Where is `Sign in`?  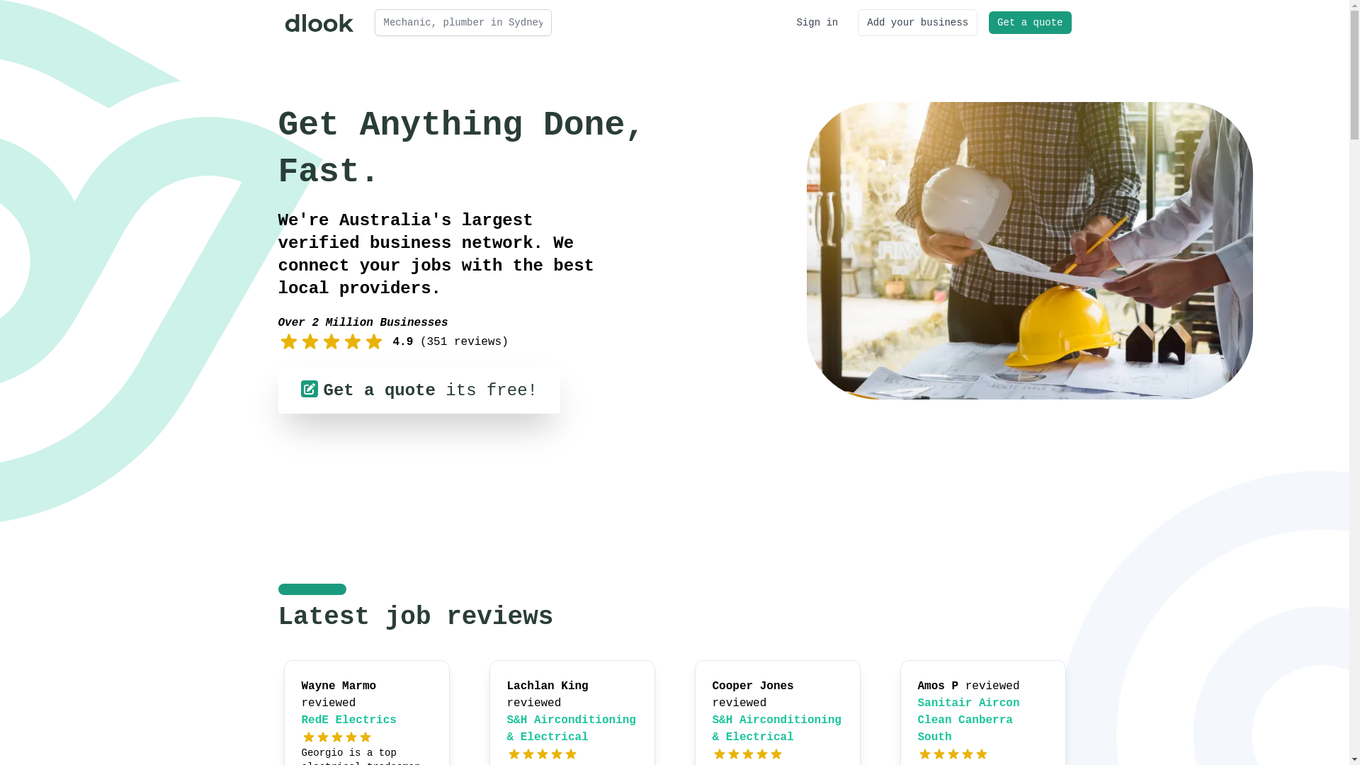
Sign in is located at coordinates (817, 23).